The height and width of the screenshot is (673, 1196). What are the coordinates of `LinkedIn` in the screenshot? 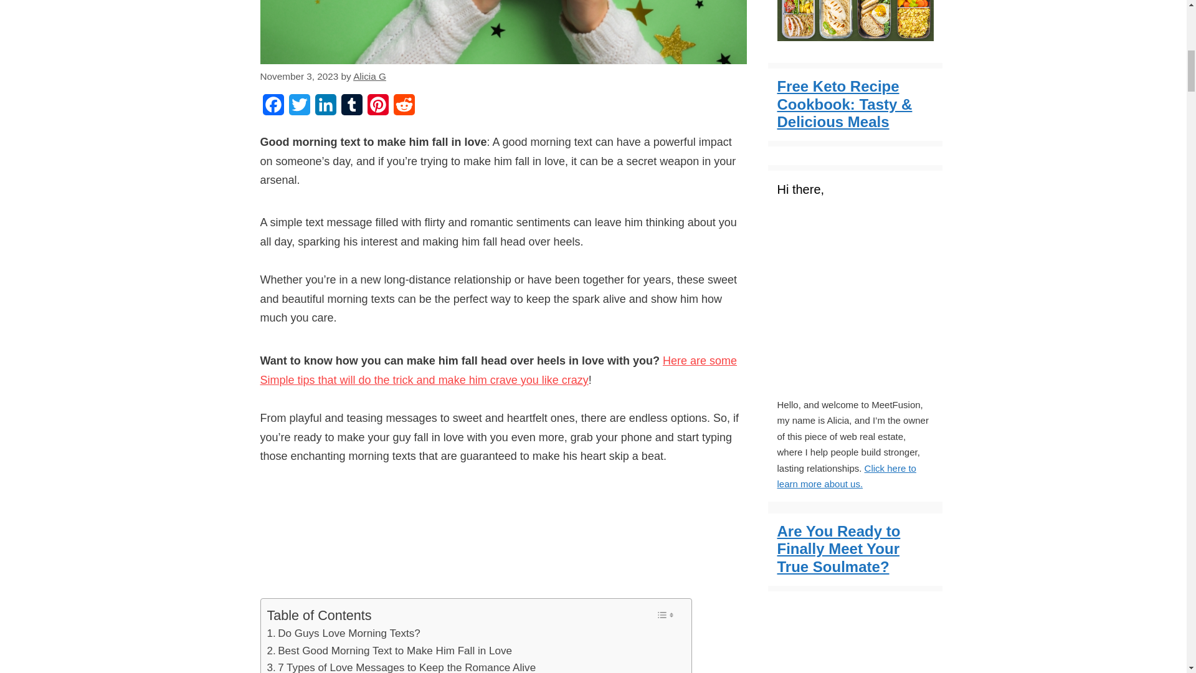 It's located at (325, 108).